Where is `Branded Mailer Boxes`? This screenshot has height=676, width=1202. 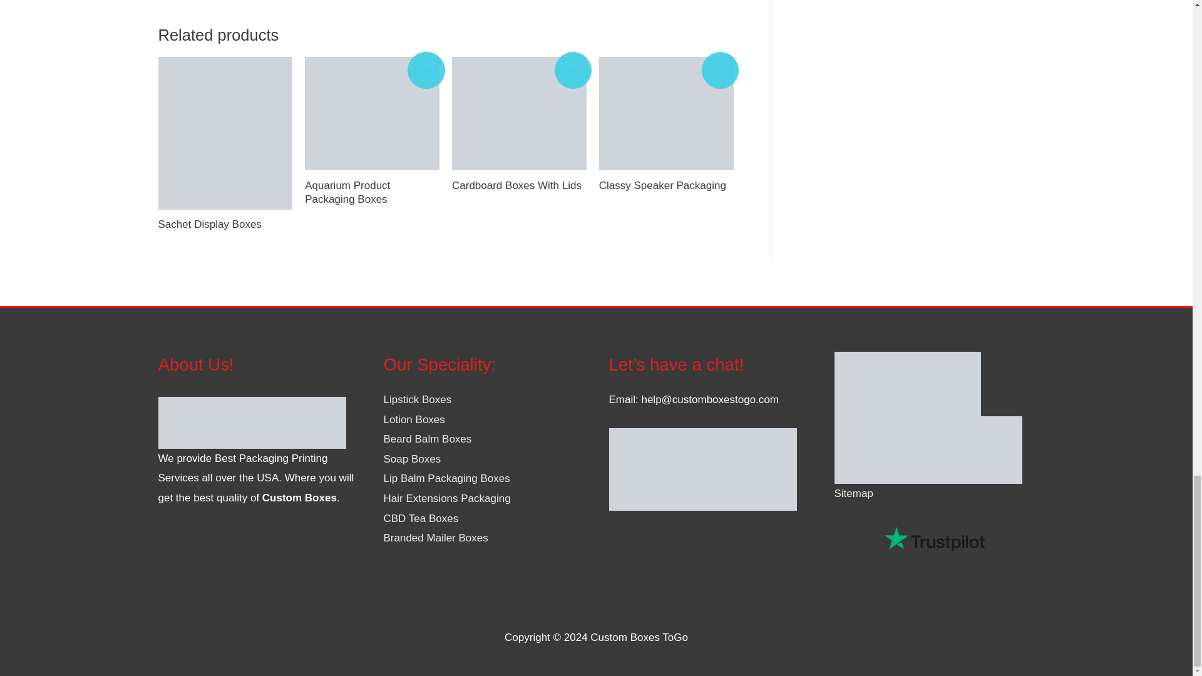
Branded Mailer Boxes is located at coordinates (436, 538).